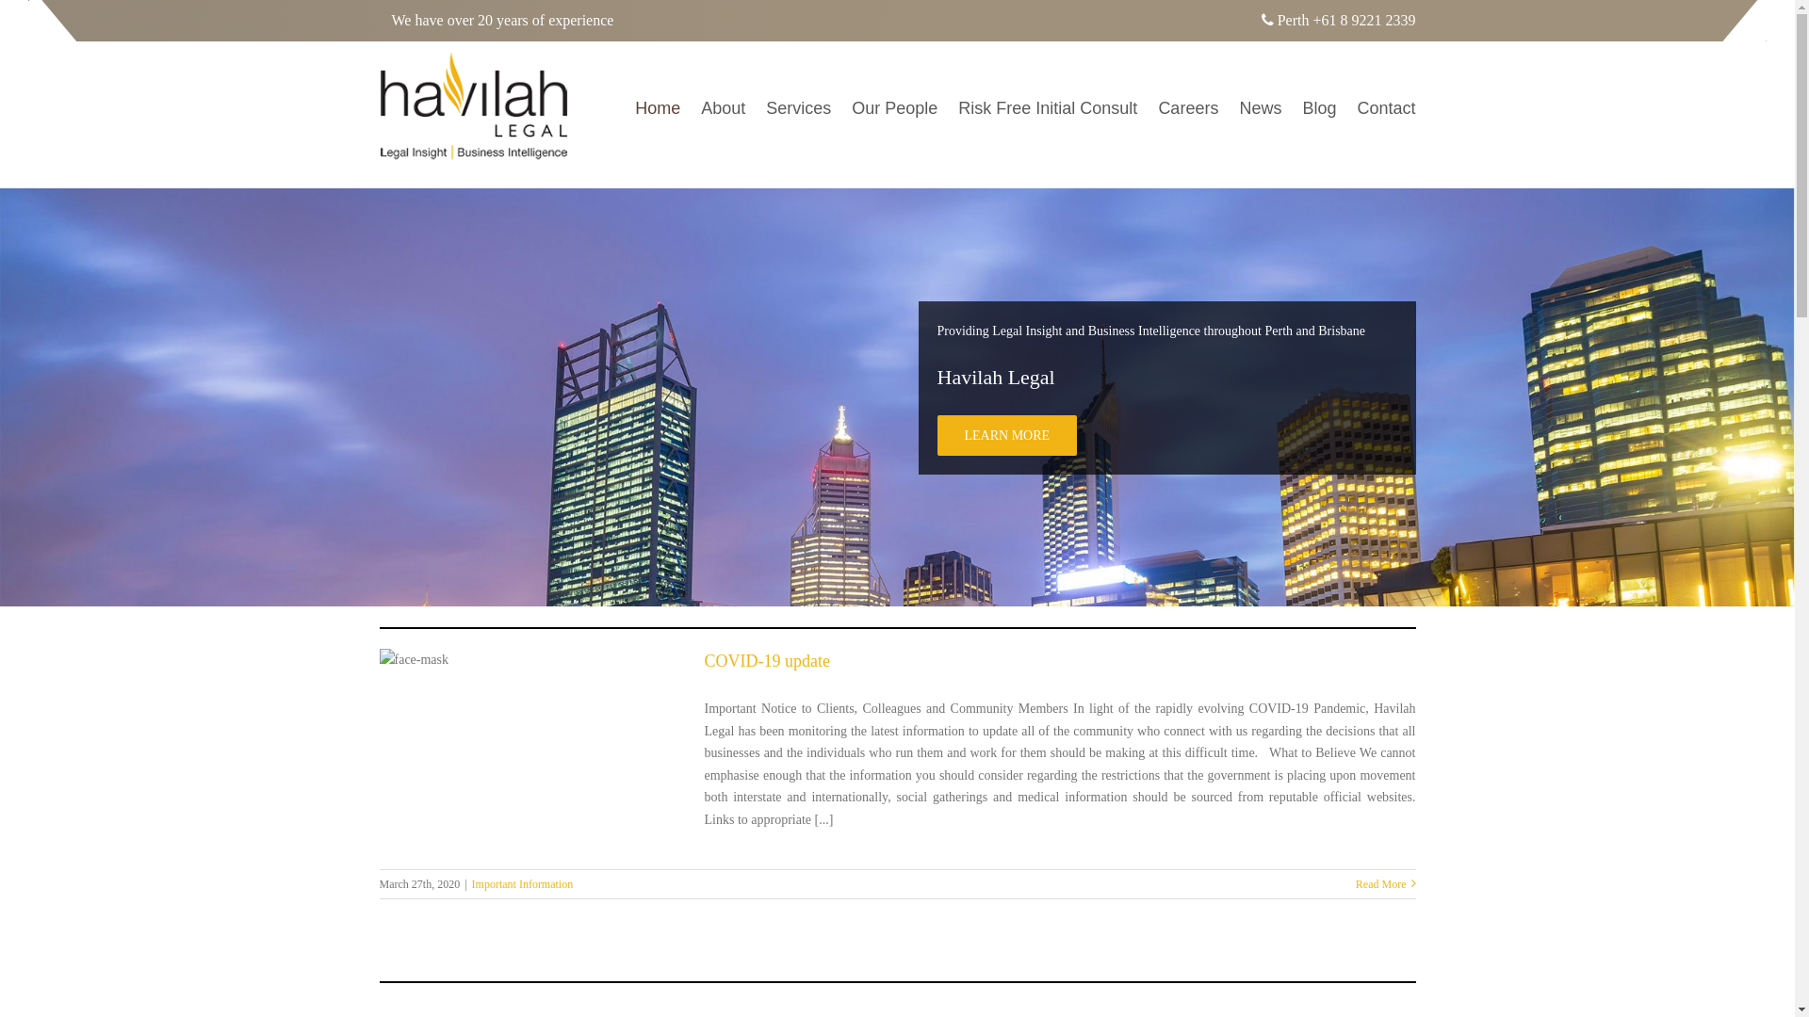 The height and width of the screenshot is (1017, 1809). I want to click on +61 8 9221 2339, so click(1364, 21).